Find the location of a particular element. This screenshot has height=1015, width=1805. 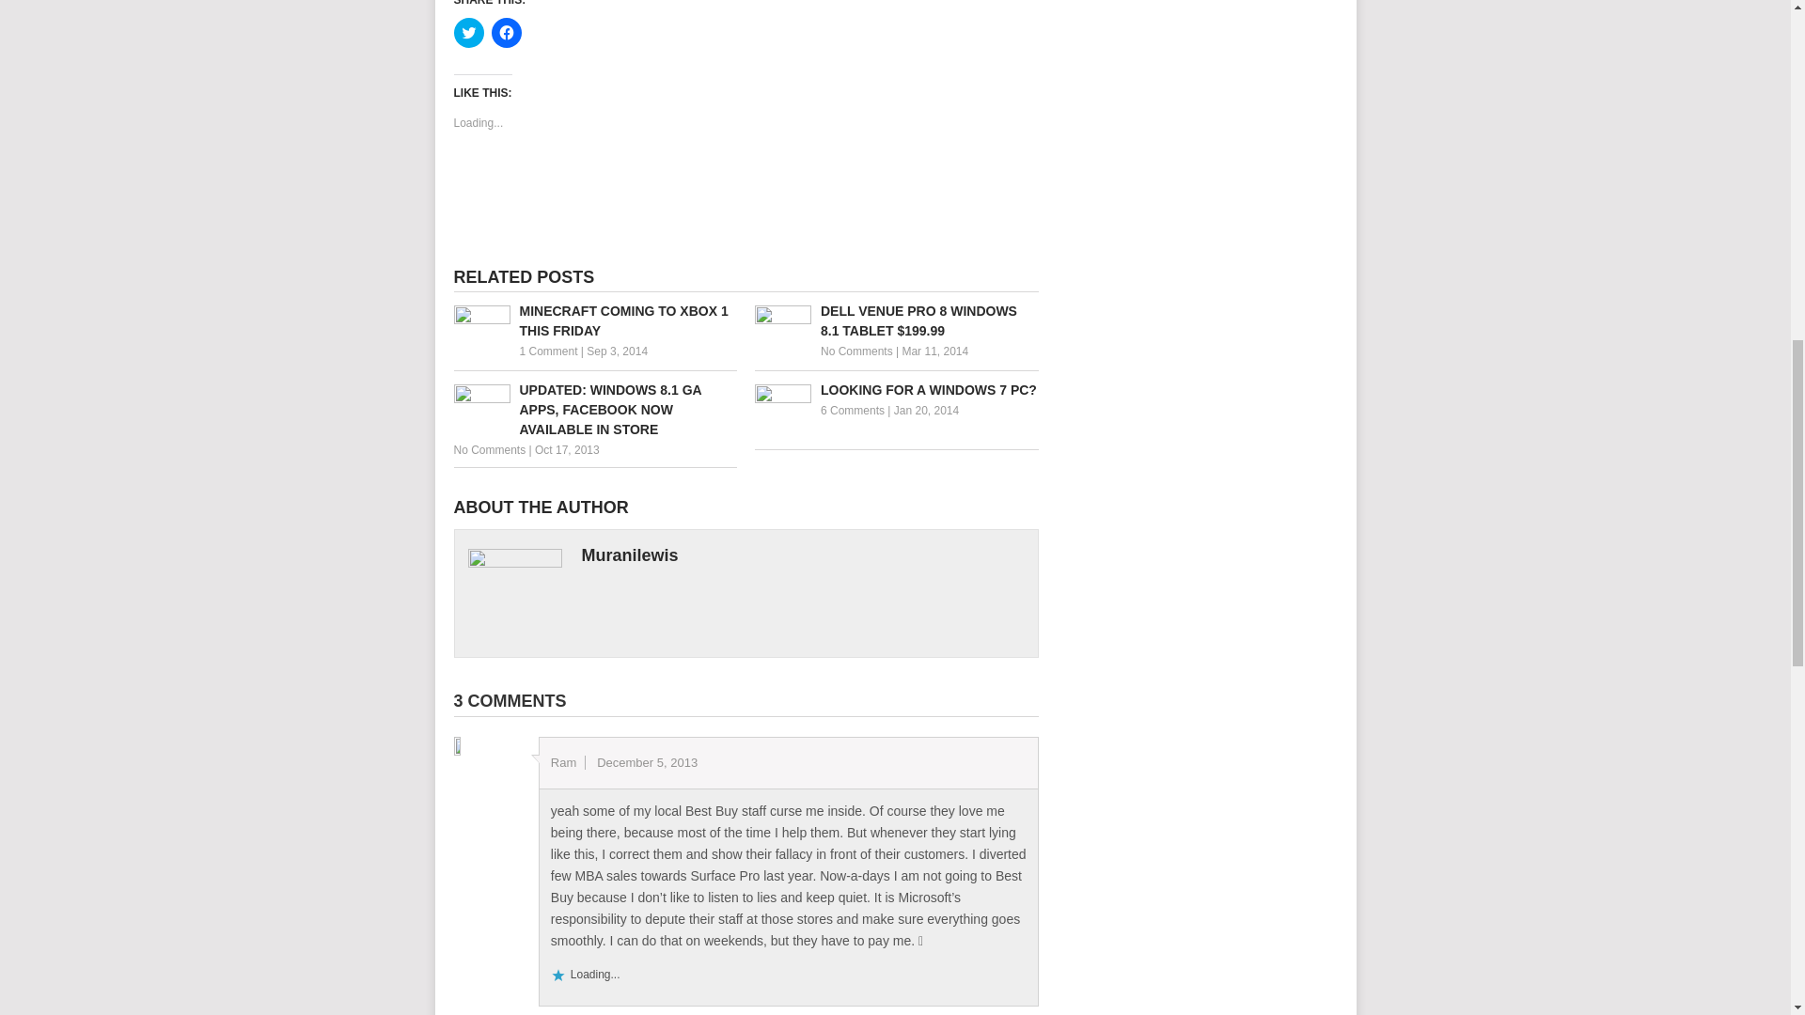

Click to share on Facebook is located at coordinates (506, 32).